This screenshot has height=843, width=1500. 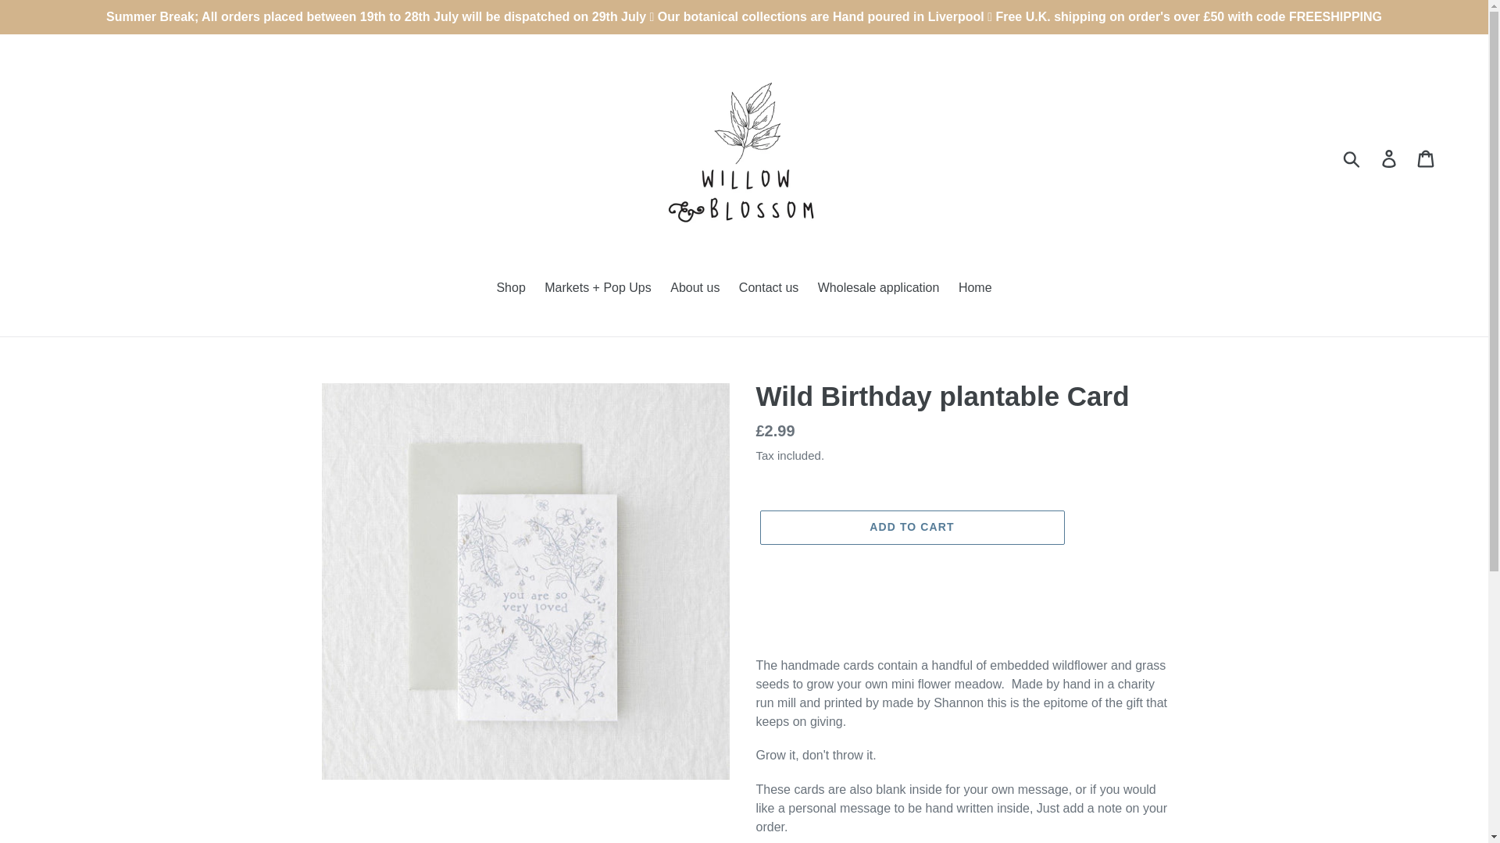 What do you see at coordinates (878, 289) in the screenshot?
I see `Wholesale application` at bounding box center [878, 289].